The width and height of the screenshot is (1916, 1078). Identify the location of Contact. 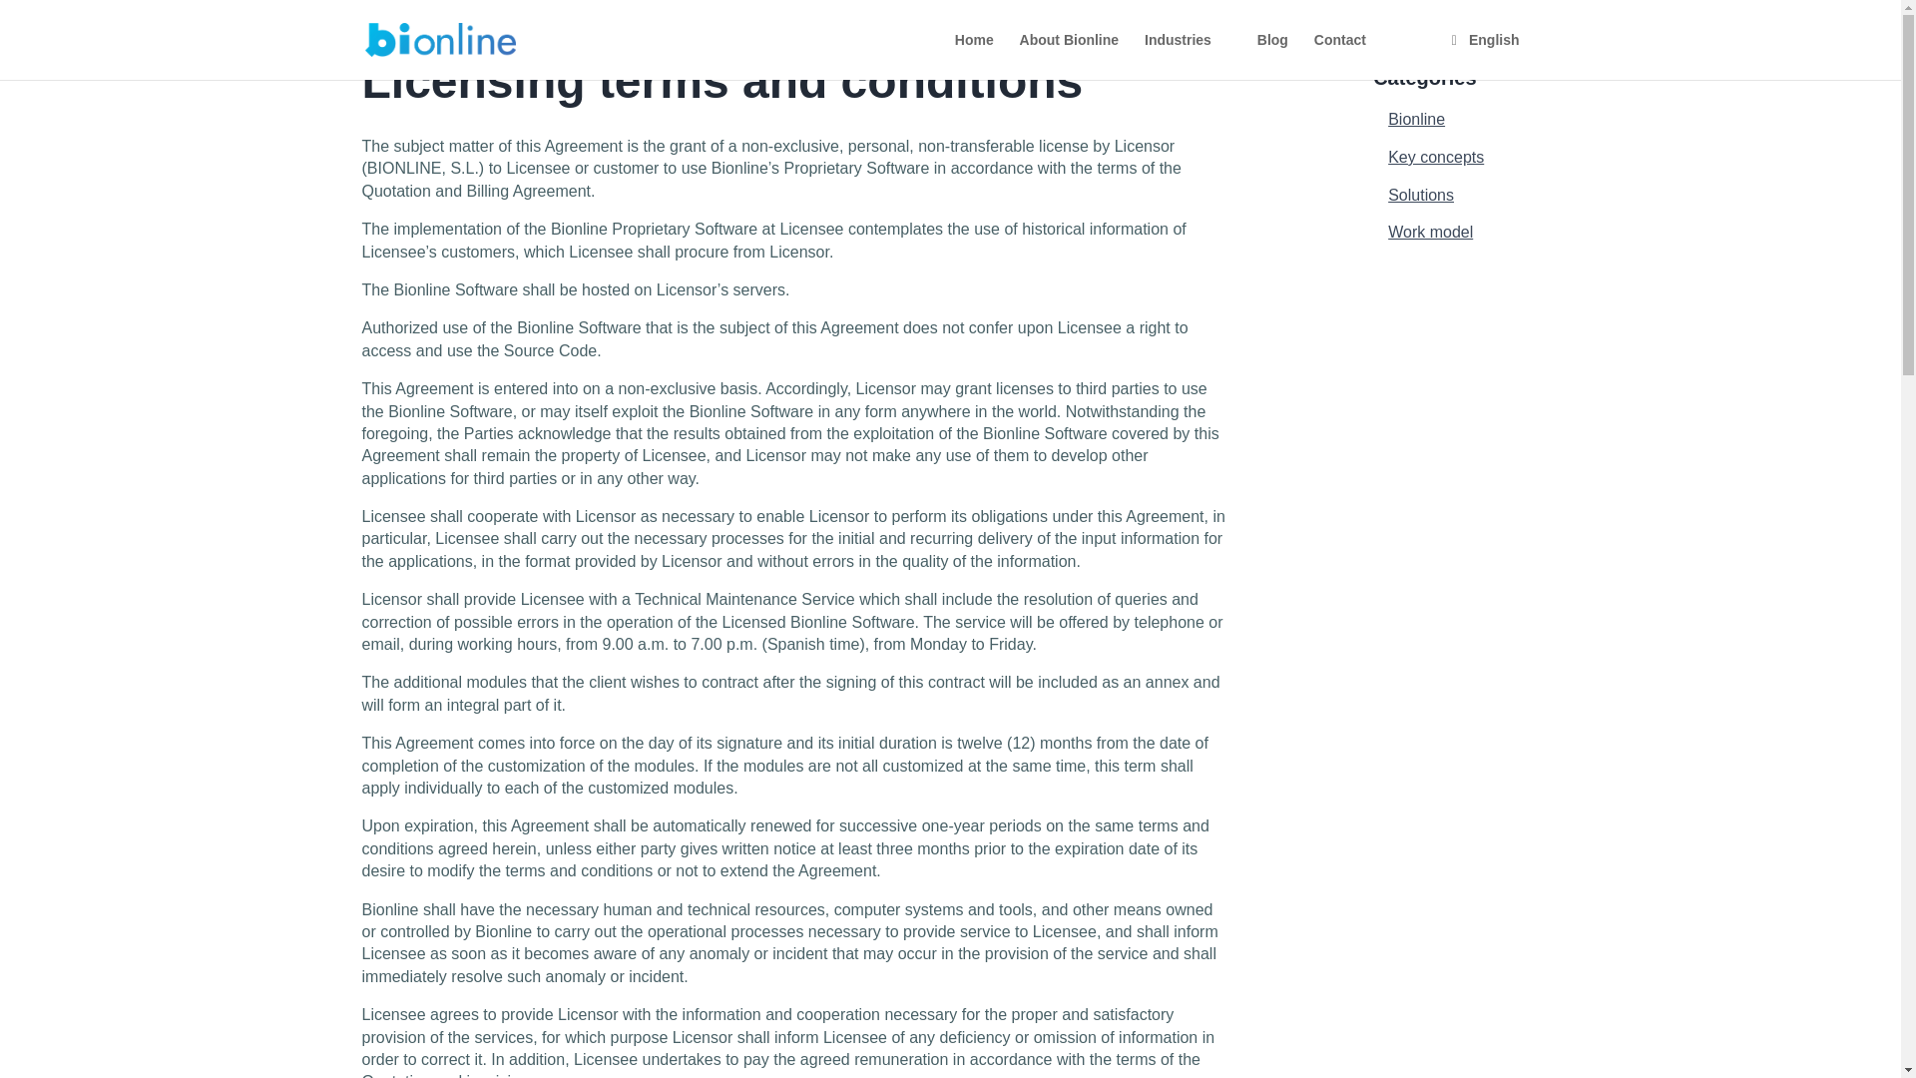
(1339, 56).